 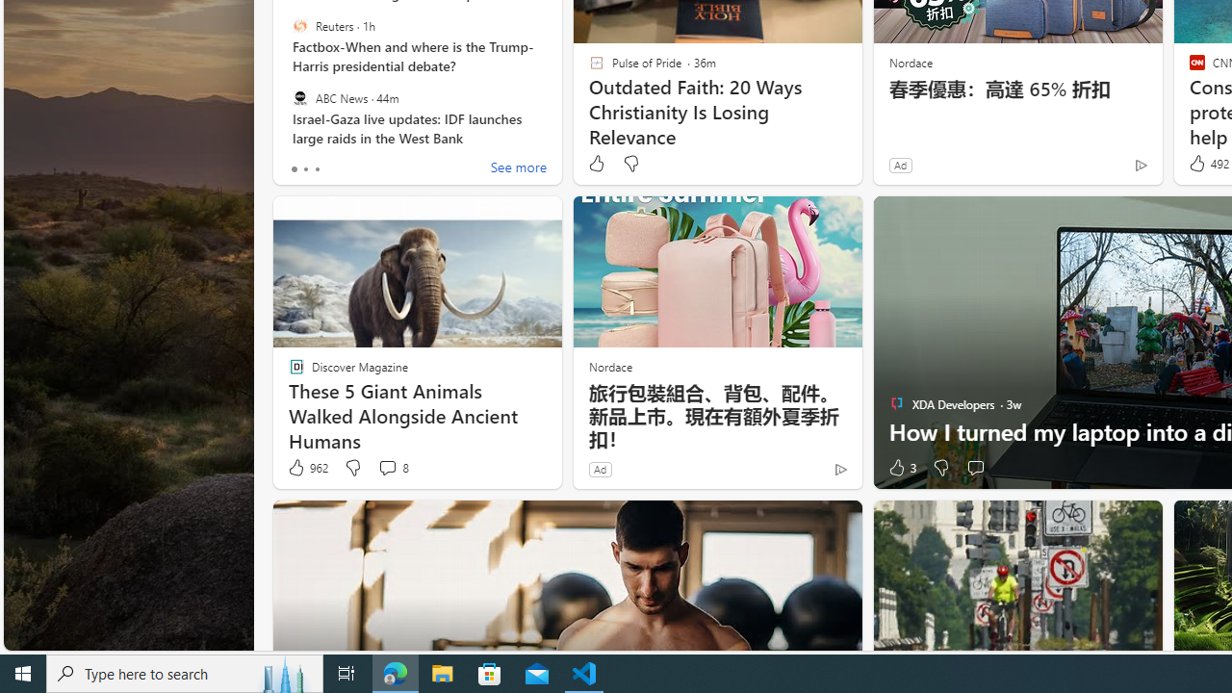 What do you see at coordinates (307, 468) in the screenshot?
I see `962 Like` at bounding box center [307, 468].